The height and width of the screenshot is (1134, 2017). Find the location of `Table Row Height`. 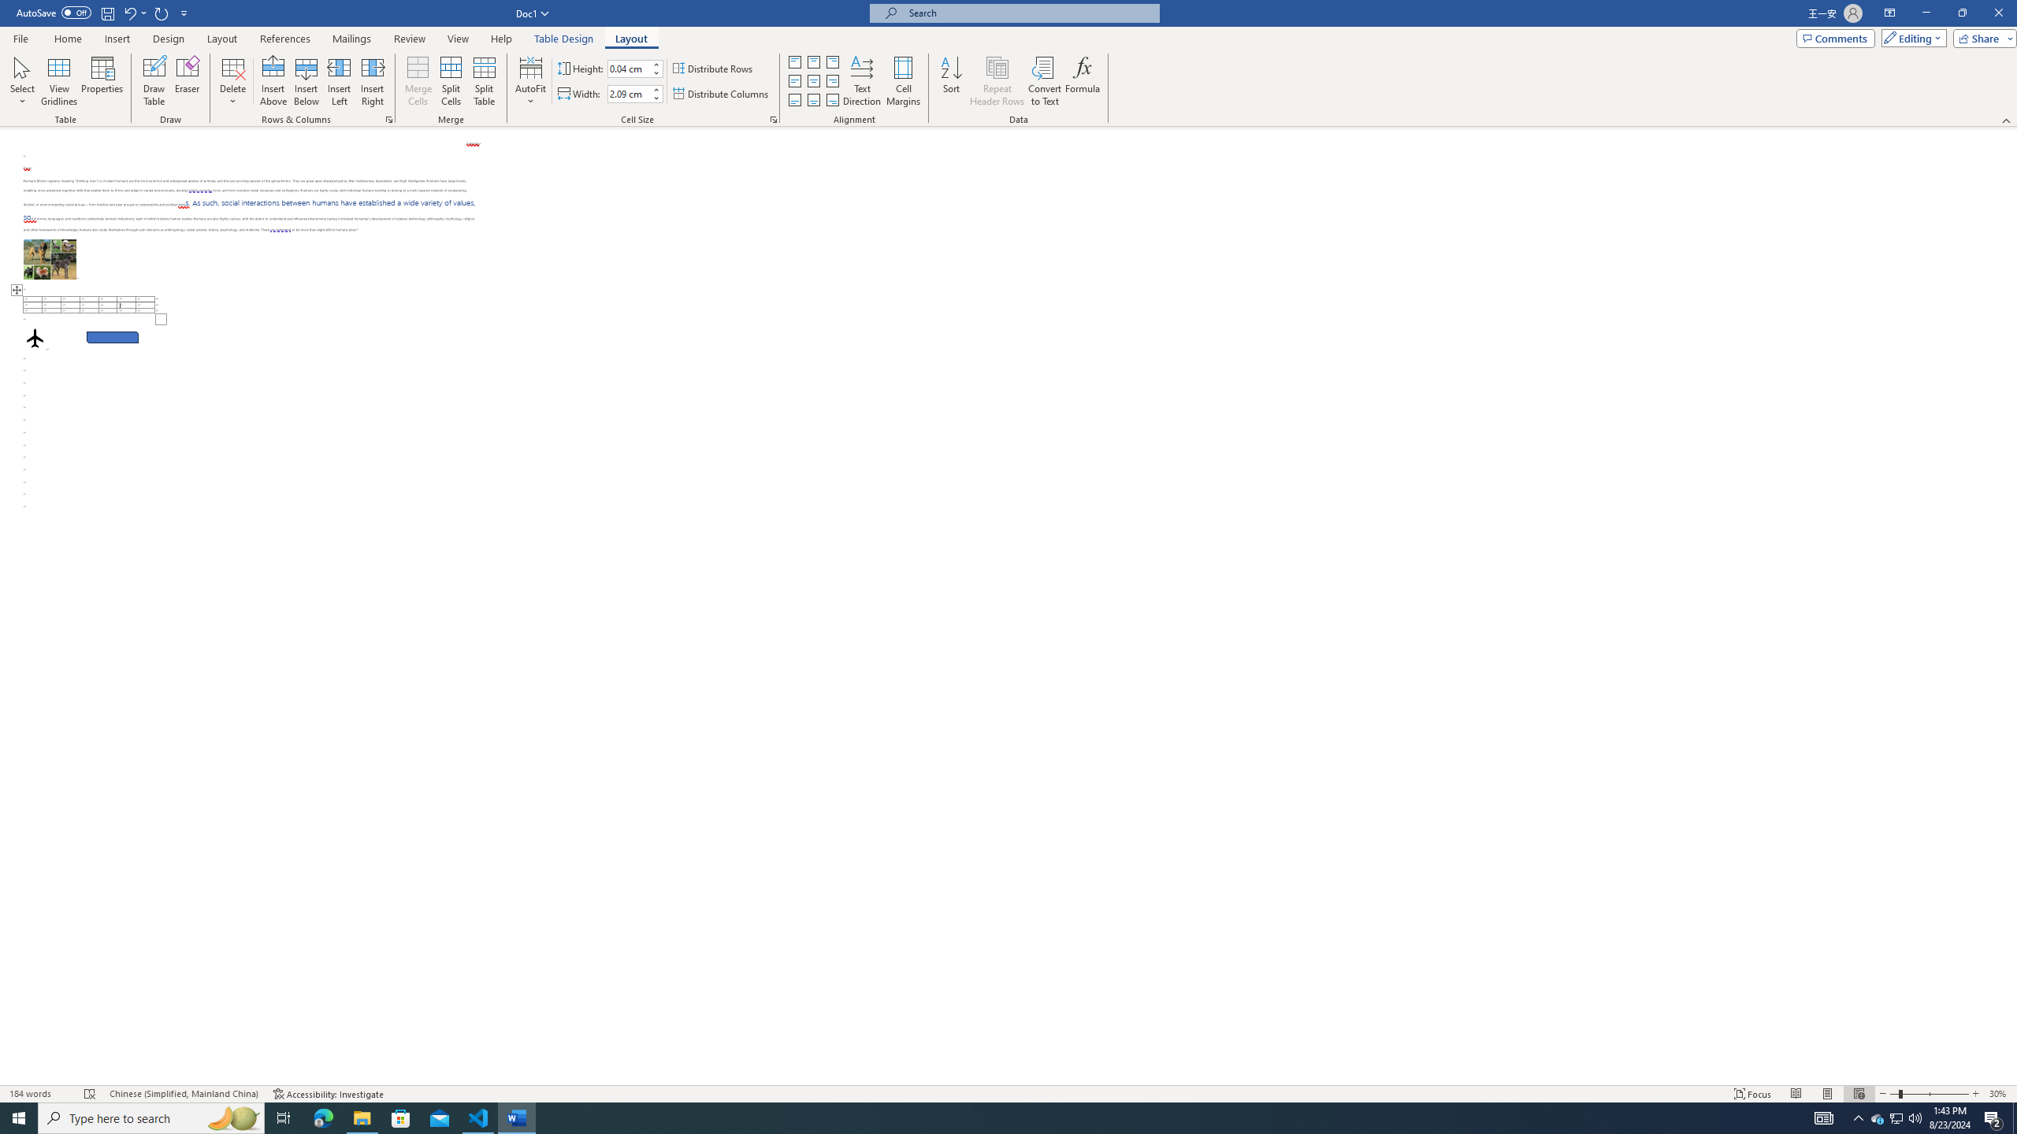

Table Row Height is located at coordinates (629, 68).